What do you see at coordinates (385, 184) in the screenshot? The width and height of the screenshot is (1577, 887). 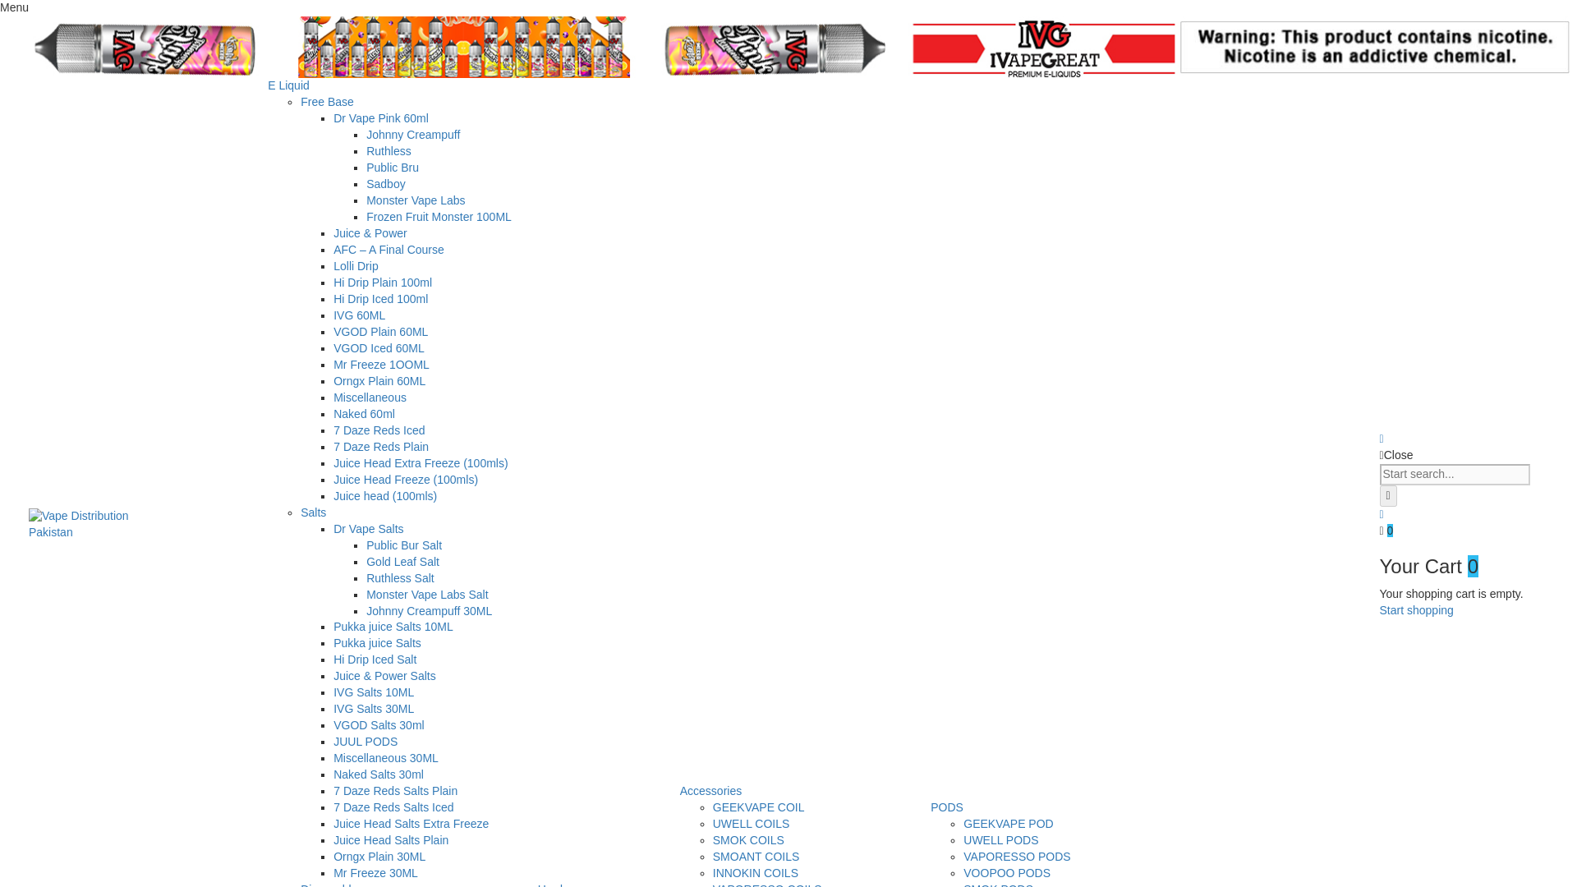 I see `Sadboy` at bounding box center [385, 184].